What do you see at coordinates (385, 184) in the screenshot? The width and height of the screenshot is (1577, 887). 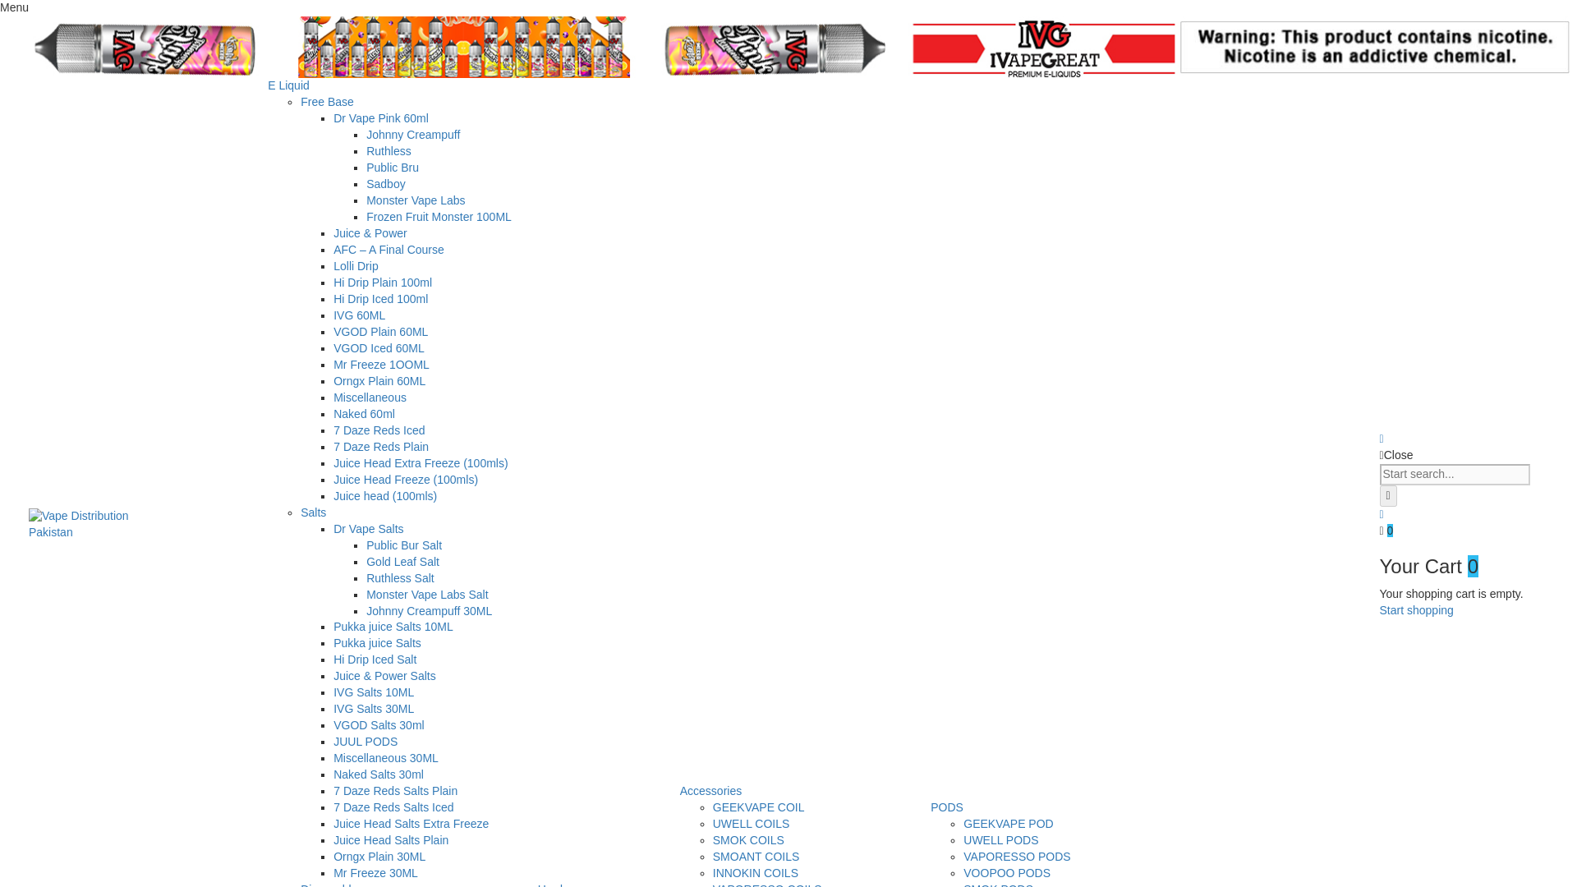 I see `Sadboy` at bounding box center [385, 184].